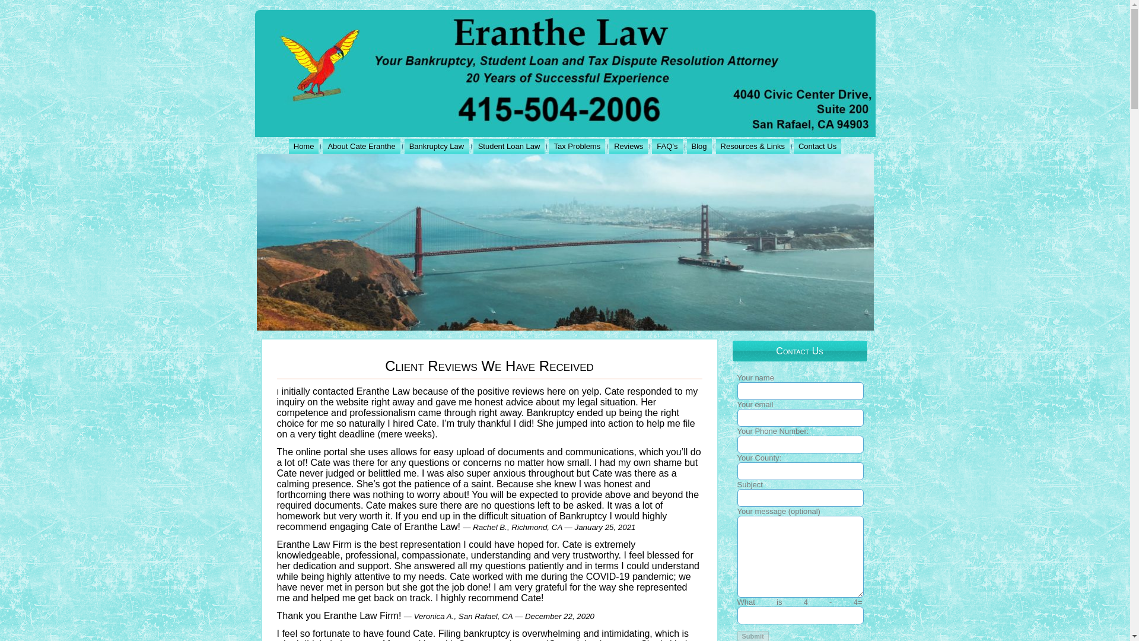 This screenshot has height=641, width=1139. I want to click on Bankruptcy Law, so click(437, 146).